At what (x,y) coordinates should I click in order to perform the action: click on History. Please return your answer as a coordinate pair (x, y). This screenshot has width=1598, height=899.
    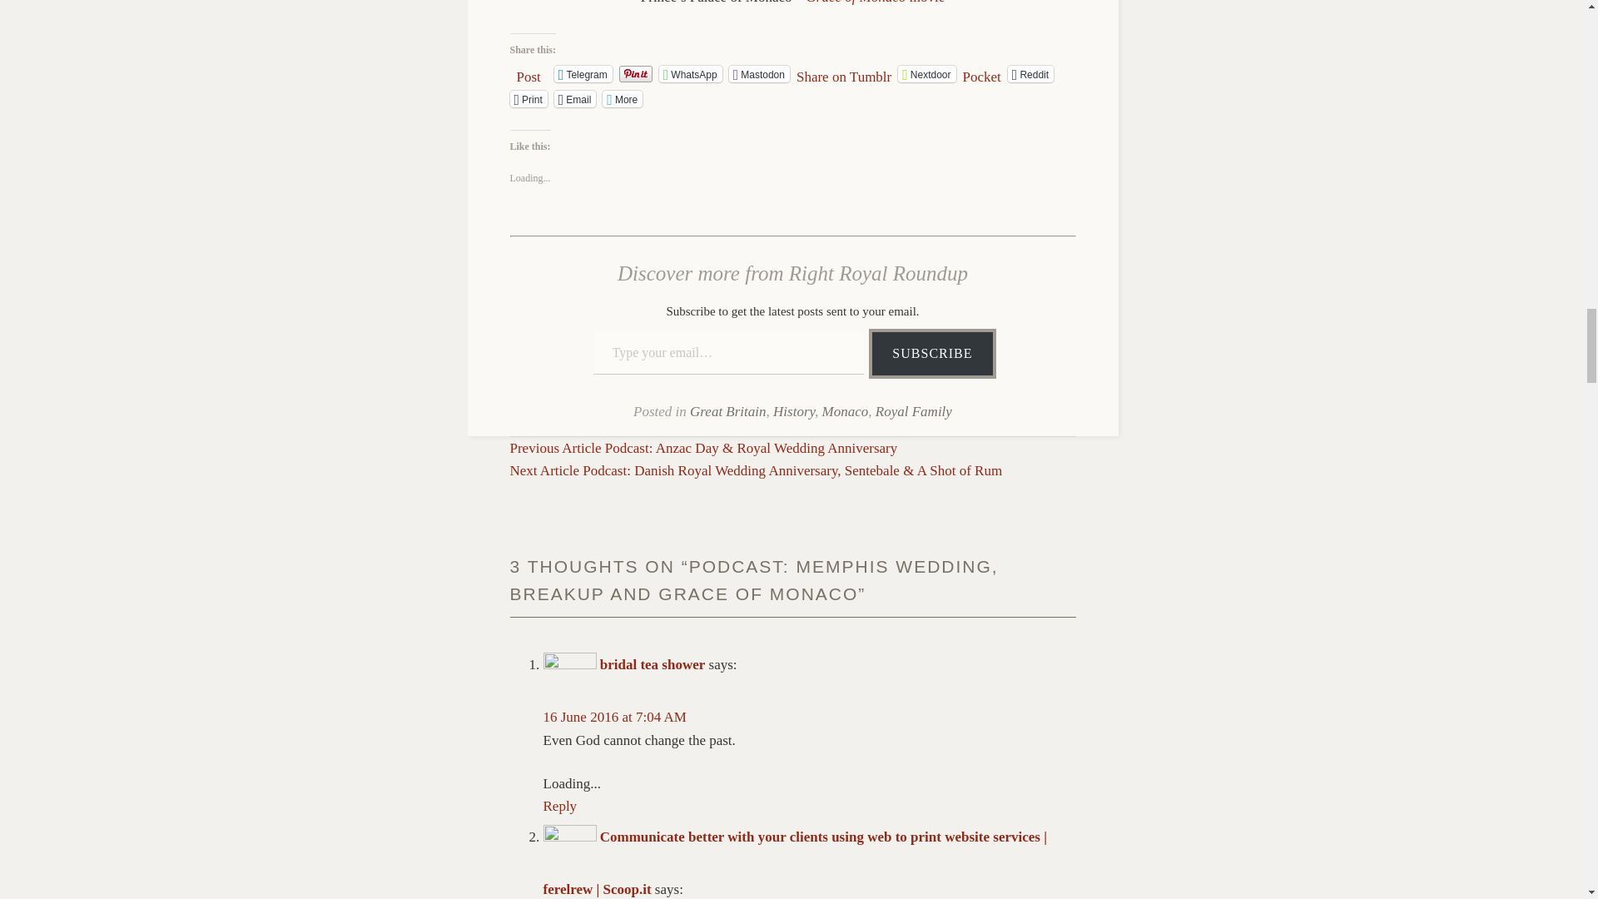
    Looking at the image, I should click on (794, 411).